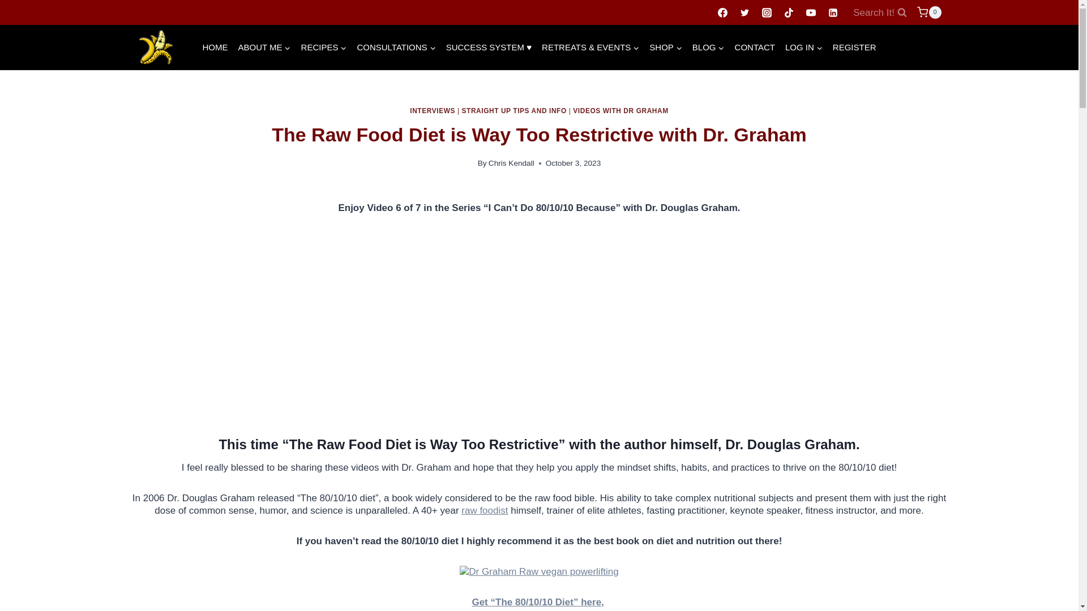 The height and width of the screenshot is (611, 1087). What do you see at coordinates (929, 12) in the screenshot?
I see `0` at bounding box center [929, 12].